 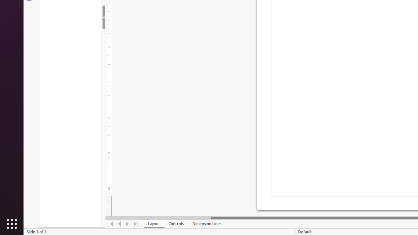 I want to click on Show Applications, so click(x=12, y=224).